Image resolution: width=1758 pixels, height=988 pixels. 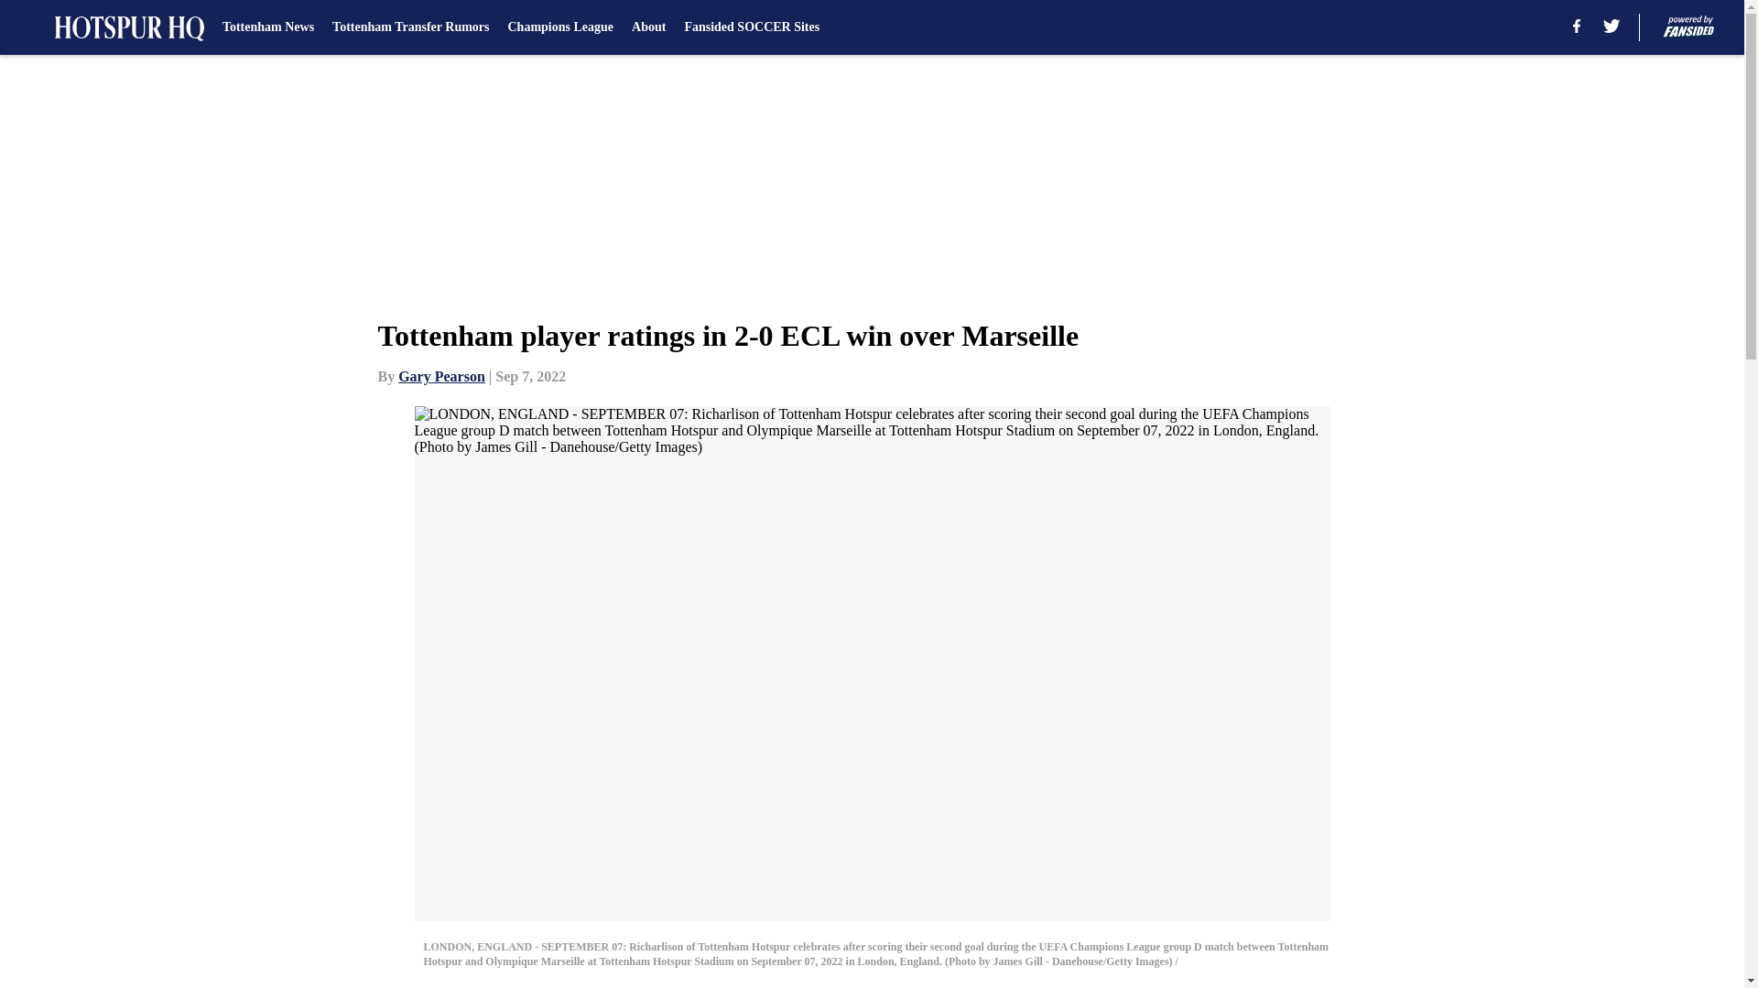 I want to click on About, so click(x=648, y=27).